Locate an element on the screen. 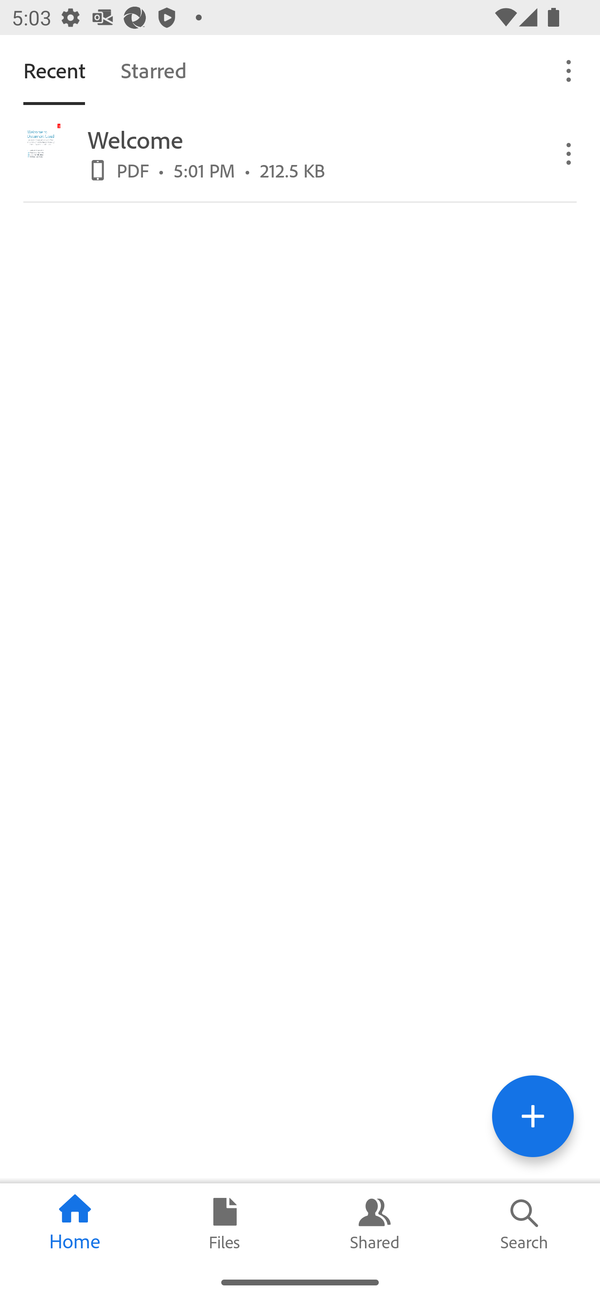  Search is located at coordinates (525, 1224).